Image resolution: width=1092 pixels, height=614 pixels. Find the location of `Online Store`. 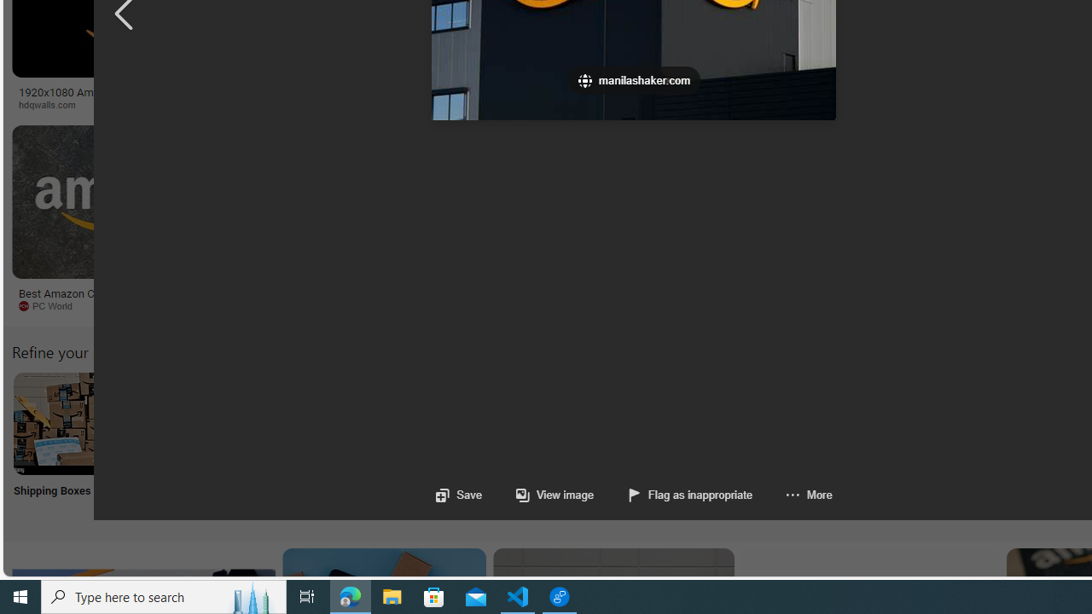

Online Store is located at coordinates (966, 445).